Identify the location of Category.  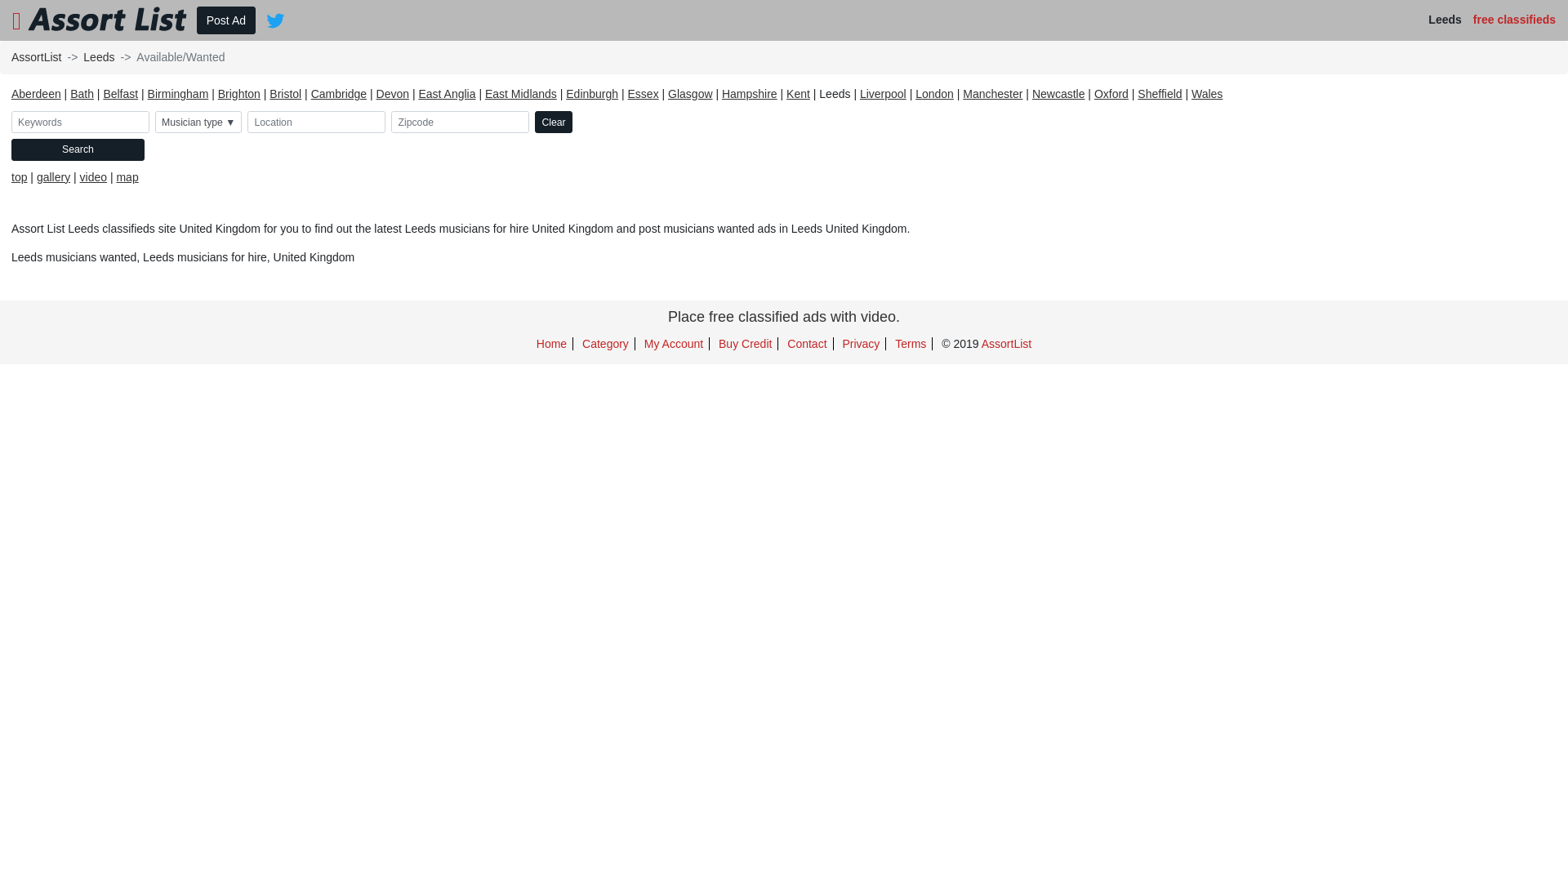
(606, 229).